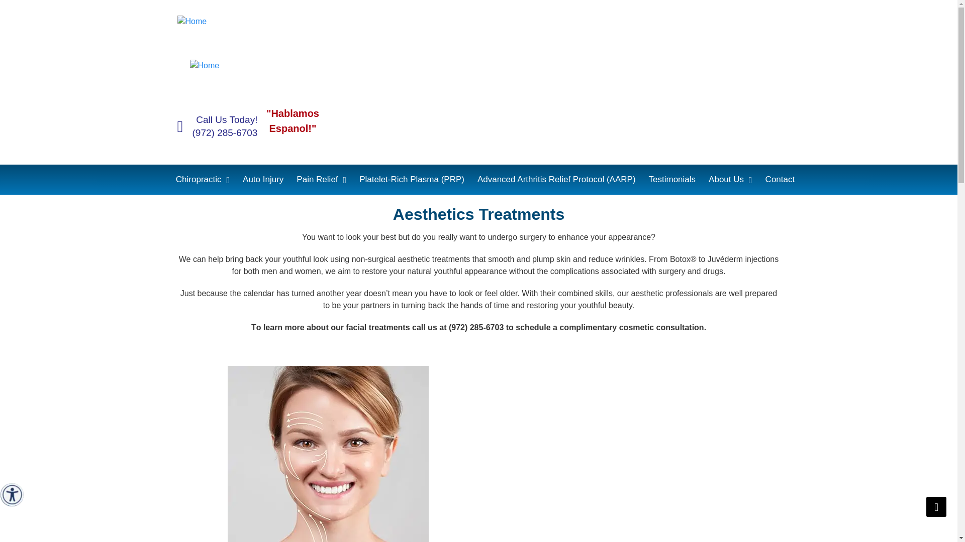 This screenshot has width=965, height=542. I want to click on Home, so click(252, 65).